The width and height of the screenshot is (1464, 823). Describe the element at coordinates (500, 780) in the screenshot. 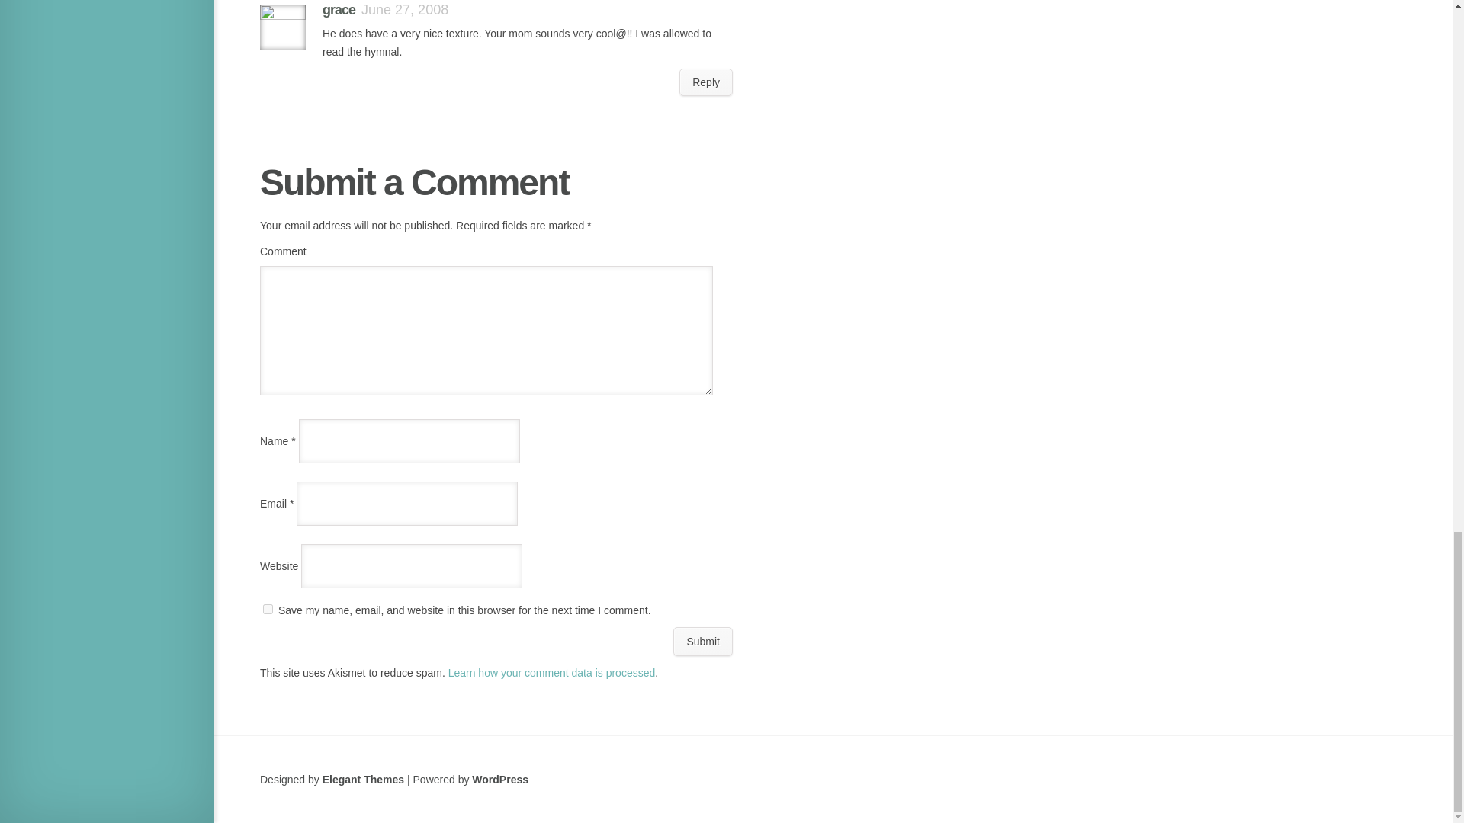

I see `WordPress` at that location.